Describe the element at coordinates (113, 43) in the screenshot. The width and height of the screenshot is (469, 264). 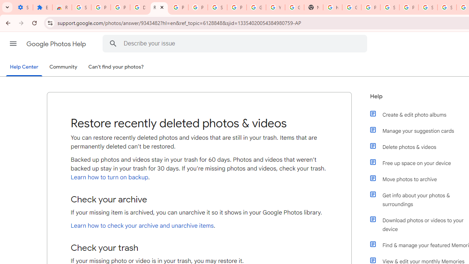
I see `Search Help Center` at that location.